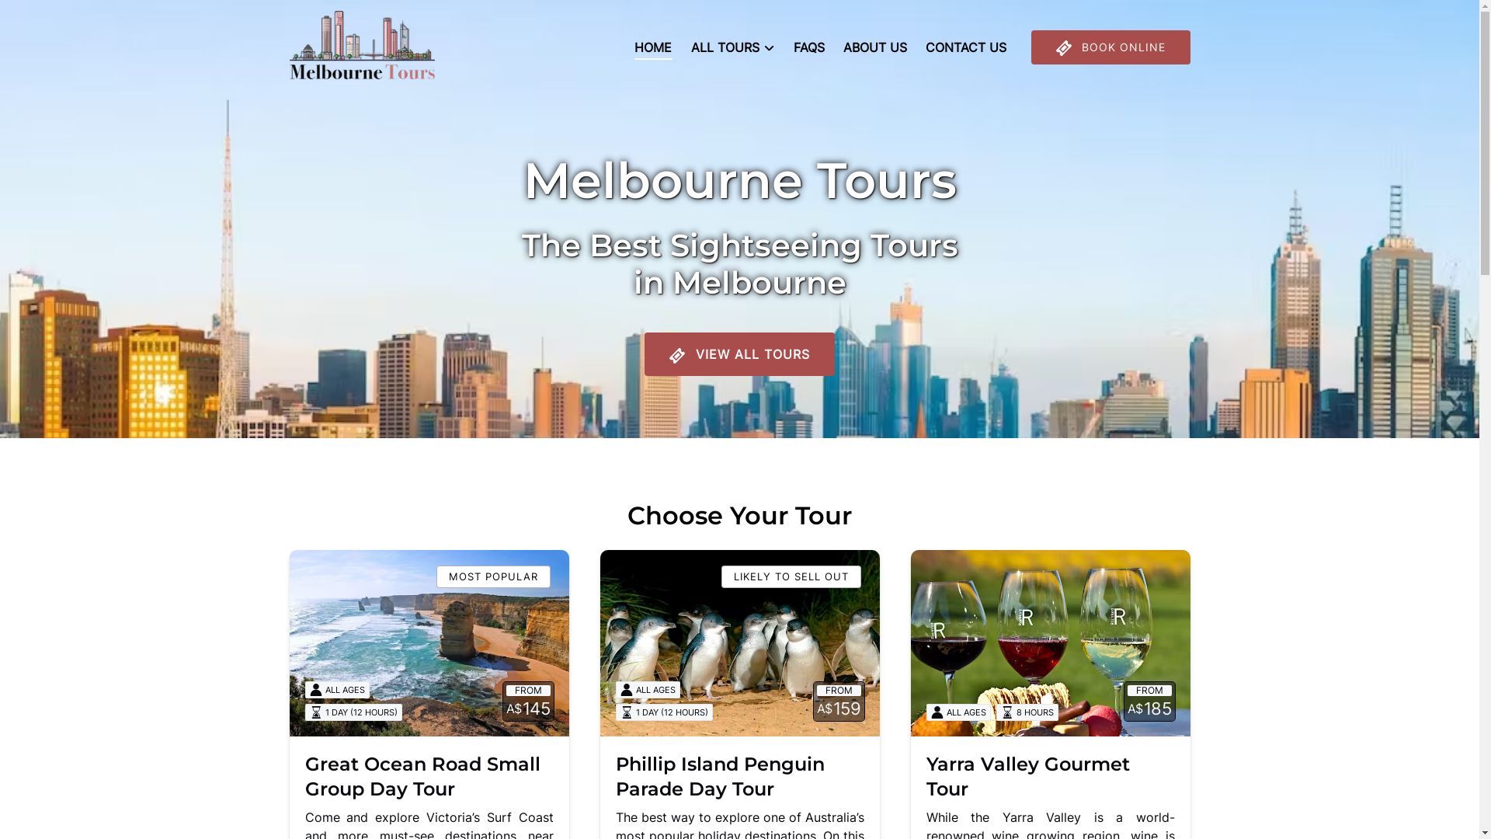  I want to click on FAQS, so click(809, 47).